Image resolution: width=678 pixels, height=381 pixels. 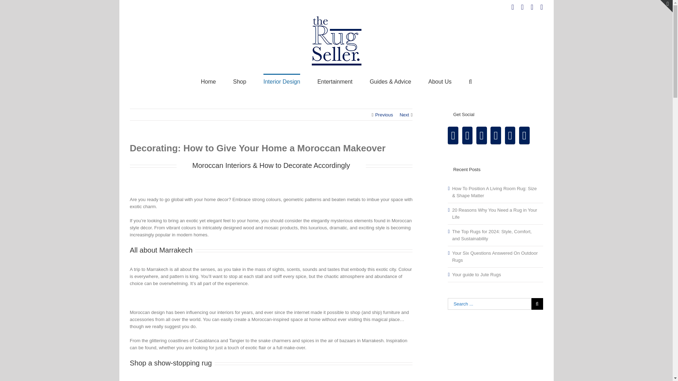 What do you see at coordinates (335, 81) in the screenshot?
I see `Entertainment` at bounding box center [335, 81].